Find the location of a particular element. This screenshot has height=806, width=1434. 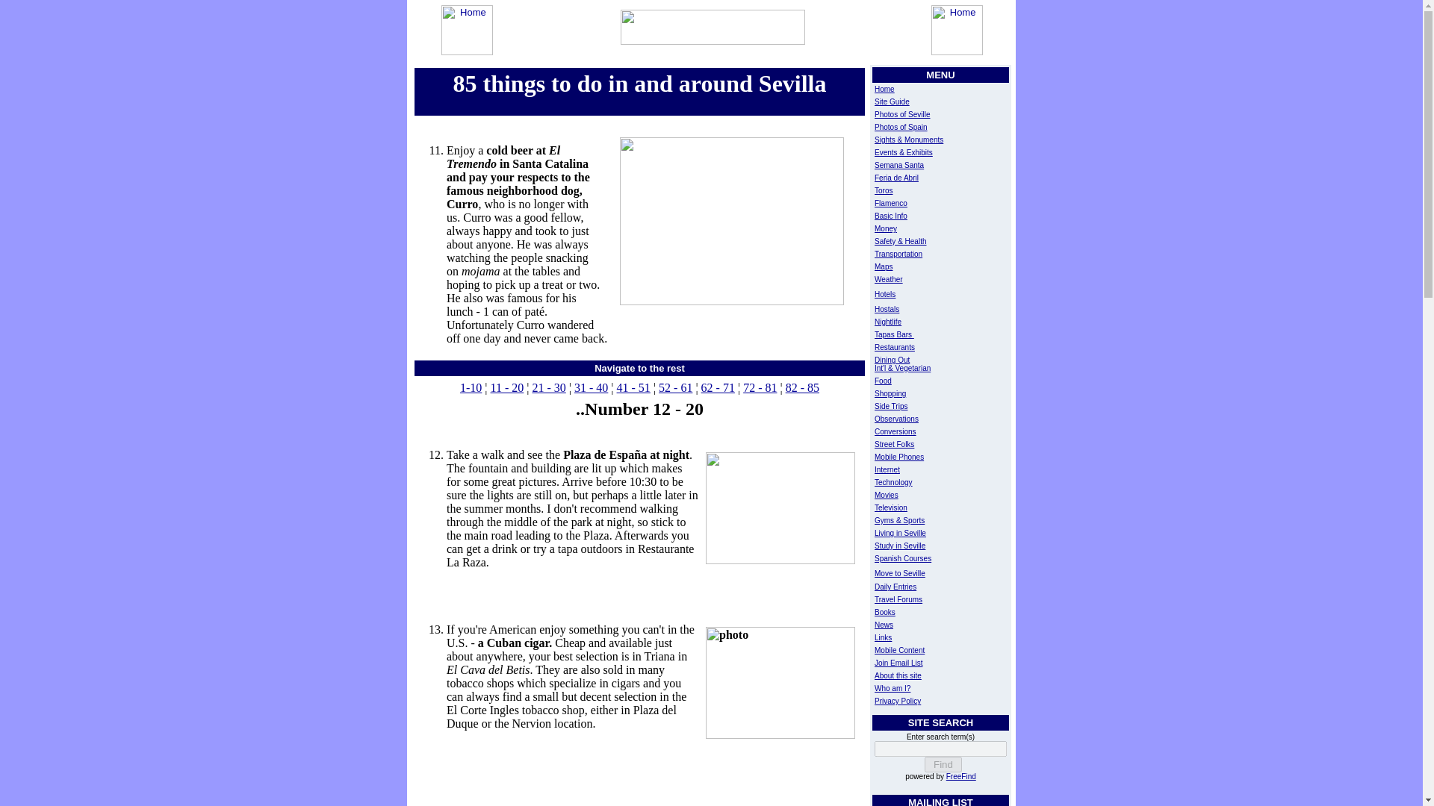

 Find  is located at coordinates (943, 764).